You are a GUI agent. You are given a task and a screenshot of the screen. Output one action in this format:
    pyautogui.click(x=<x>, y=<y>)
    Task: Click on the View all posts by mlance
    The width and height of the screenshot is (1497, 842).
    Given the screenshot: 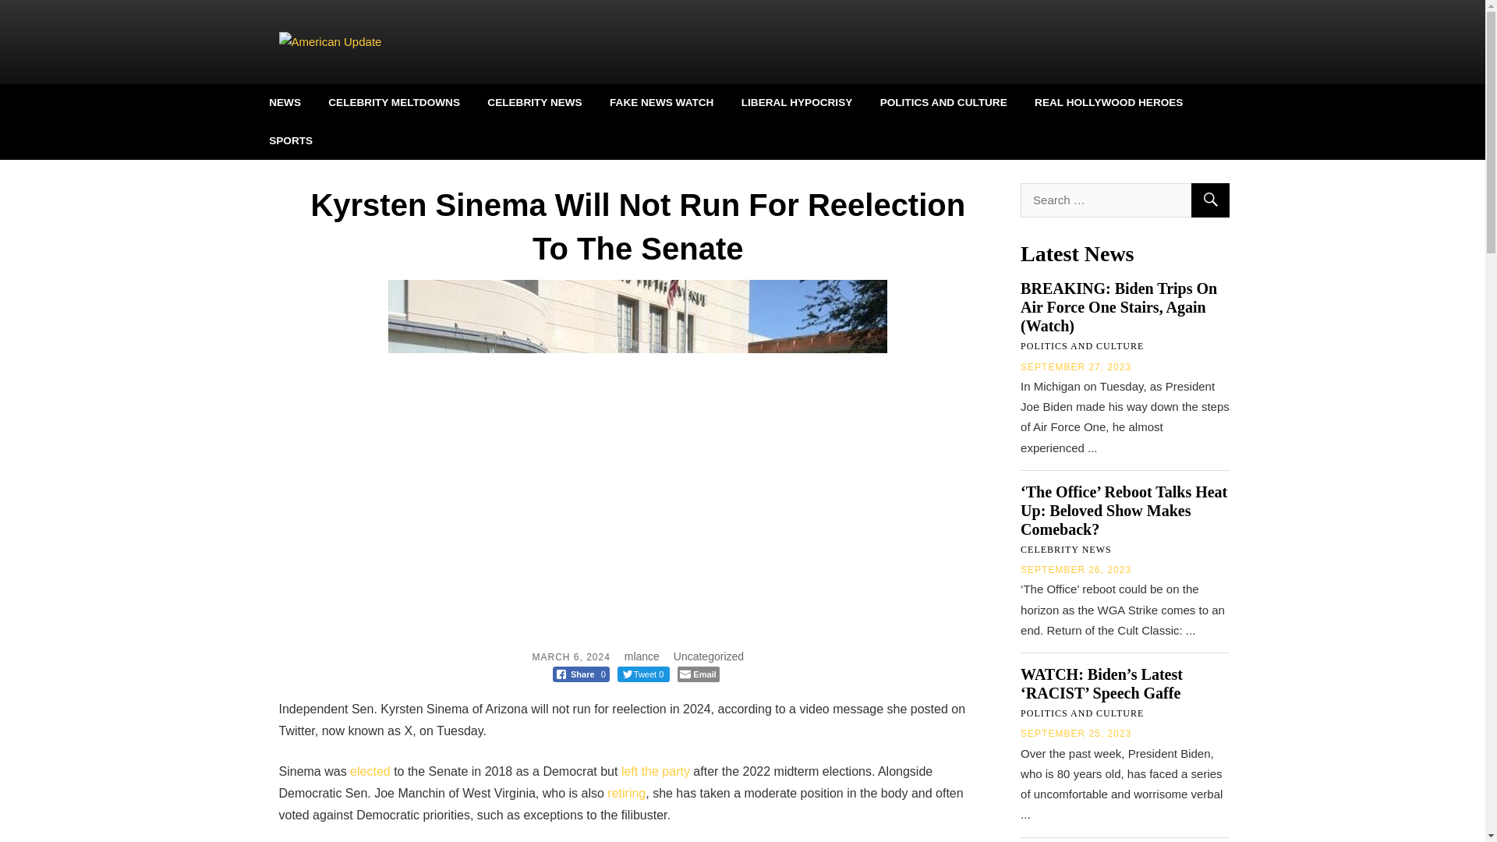 What is the action you would take?
    pyautogui.click(x=642, y=656)
    